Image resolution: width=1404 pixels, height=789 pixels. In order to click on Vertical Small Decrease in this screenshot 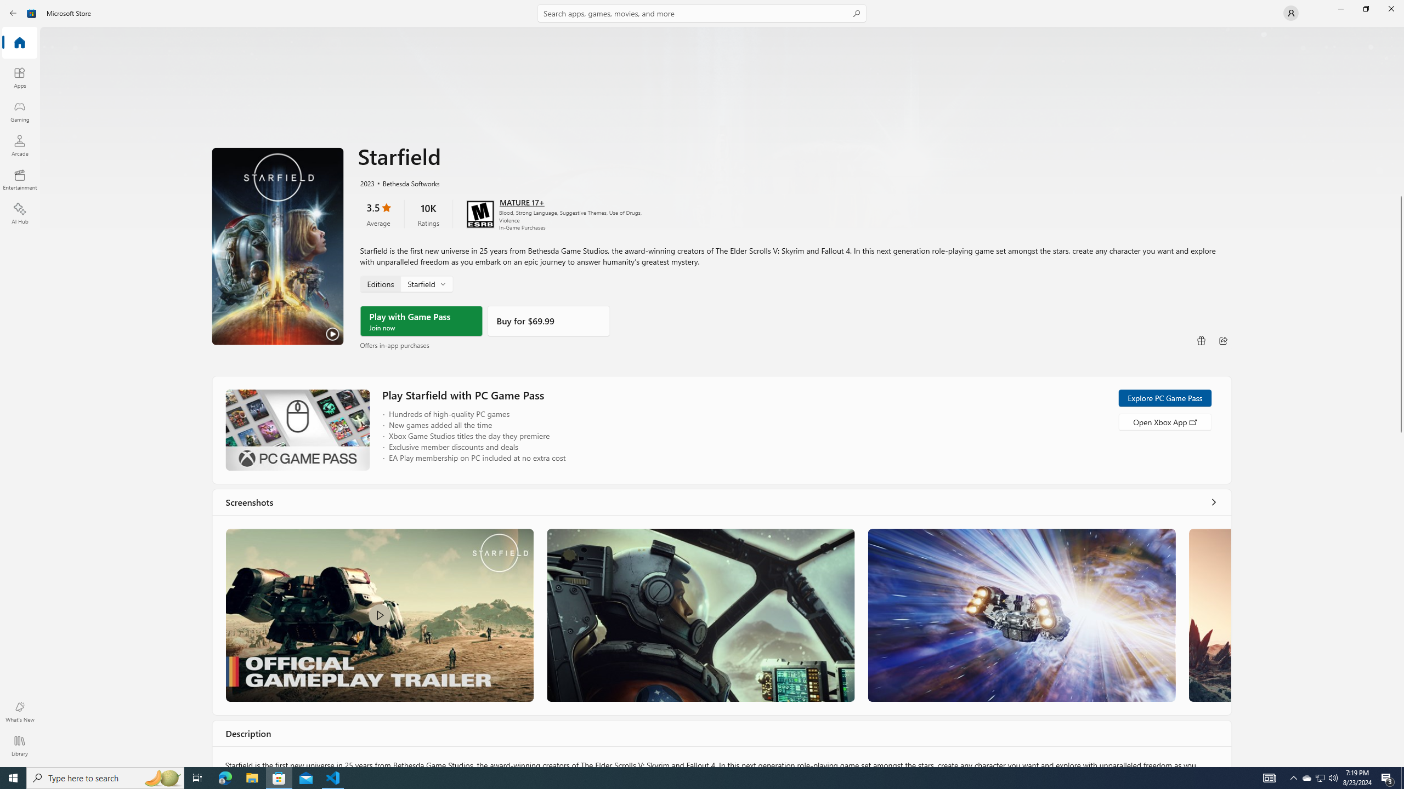, I will do `click(1401, 31)`.